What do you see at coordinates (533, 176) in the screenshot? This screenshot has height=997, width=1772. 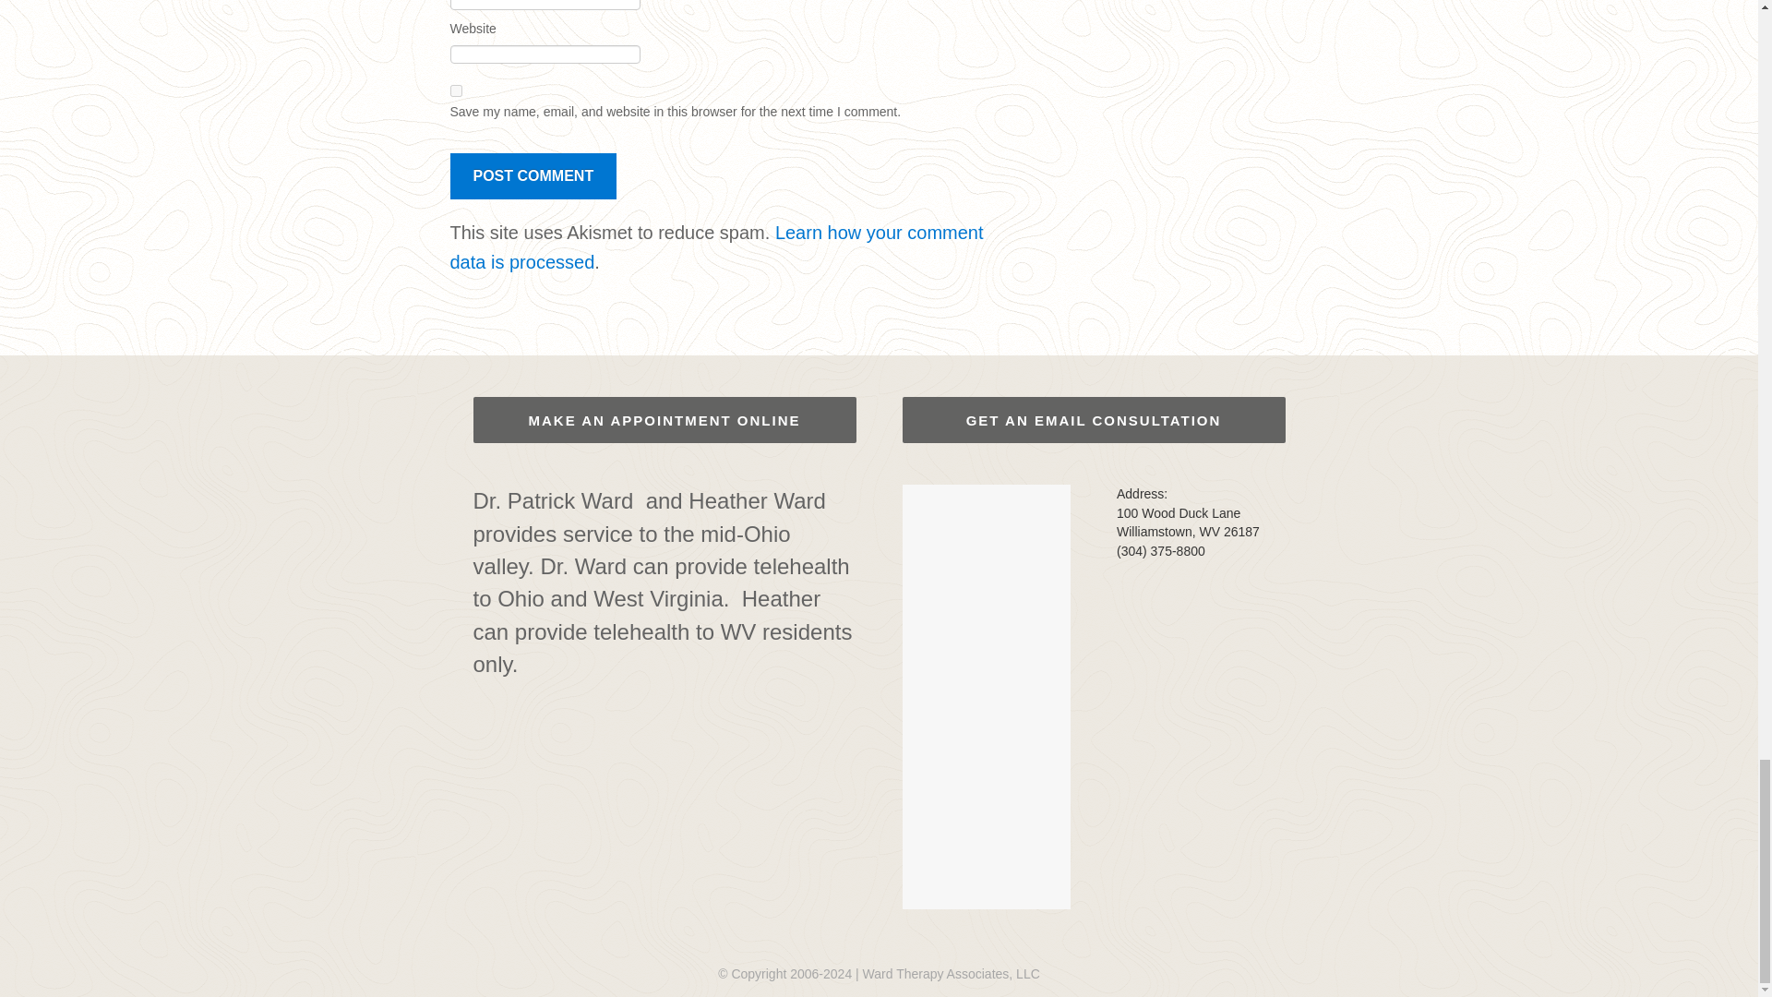 I see `Post Comment` at bounding box center [533, 176].